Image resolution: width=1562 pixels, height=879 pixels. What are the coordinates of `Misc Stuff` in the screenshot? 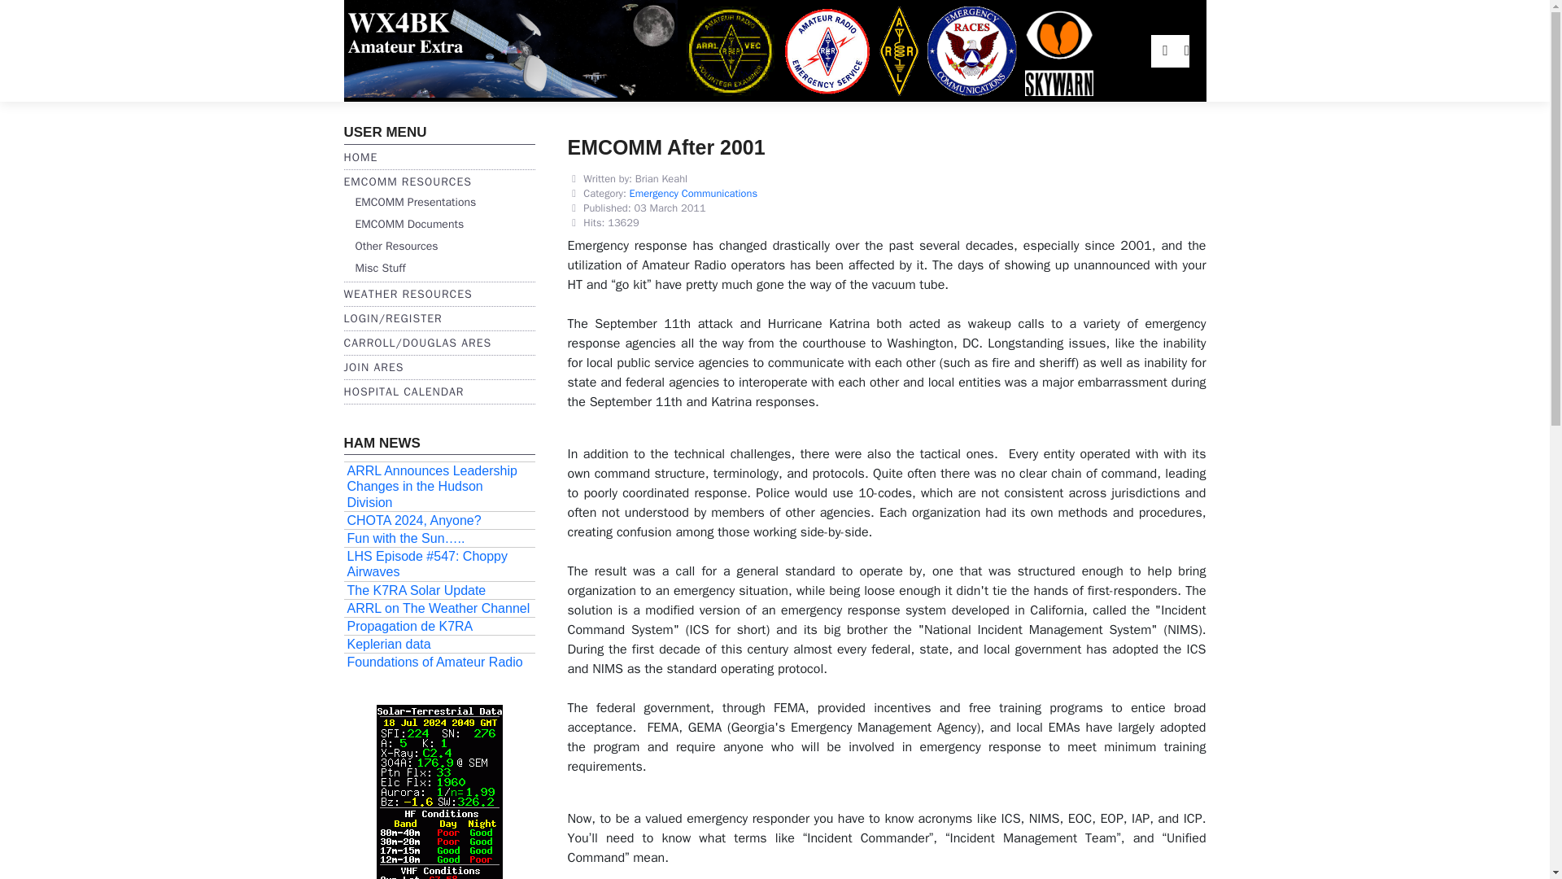 It's located at (379, 268).